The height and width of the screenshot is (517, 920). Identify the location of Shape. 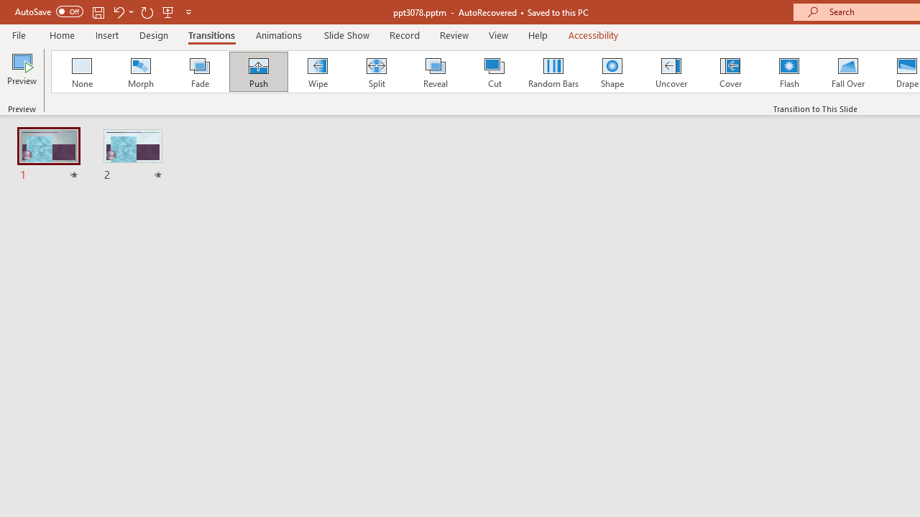
(612, 72).